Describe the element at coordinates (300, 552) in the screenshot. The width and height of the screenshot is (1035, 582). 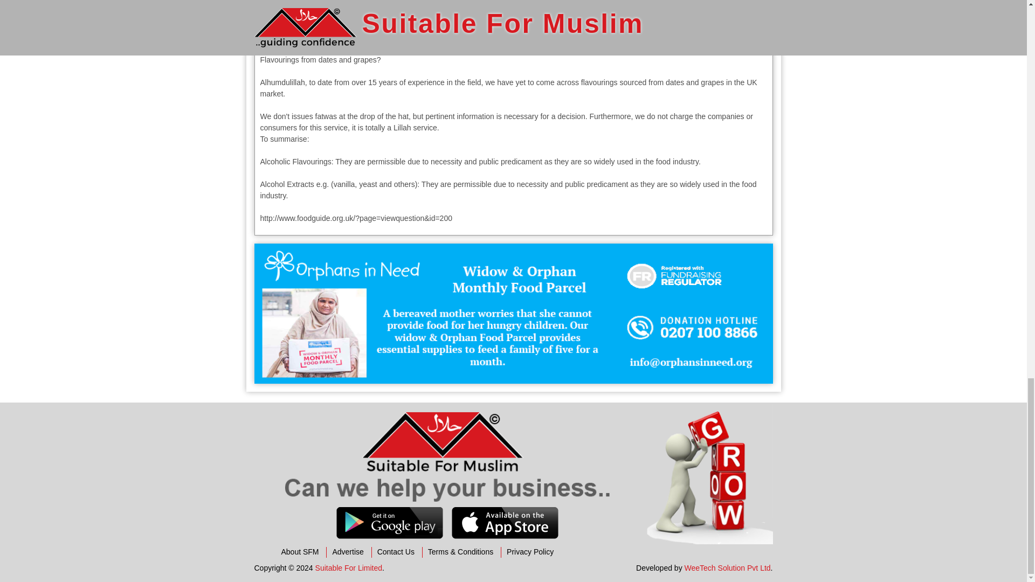
I see `About SFM` at that location.